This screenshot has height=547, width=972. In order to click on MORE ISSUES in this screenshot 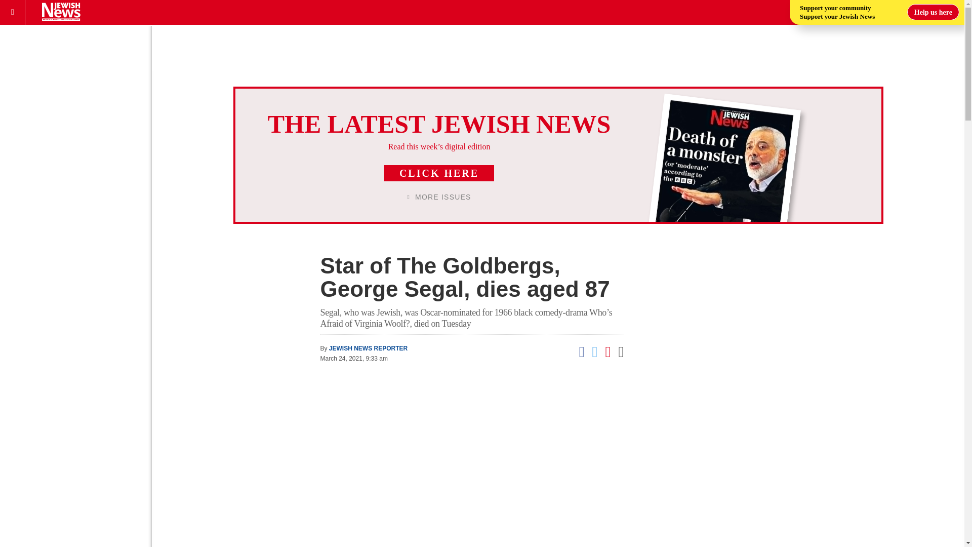, I will do `click(439, 197)`.